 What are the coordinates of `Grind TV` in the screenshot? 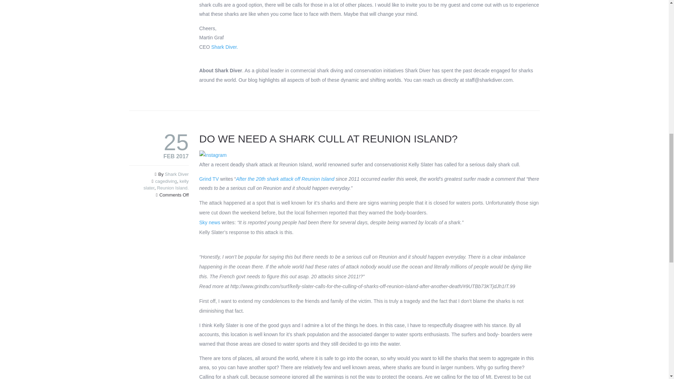 It's located at (209, 179).